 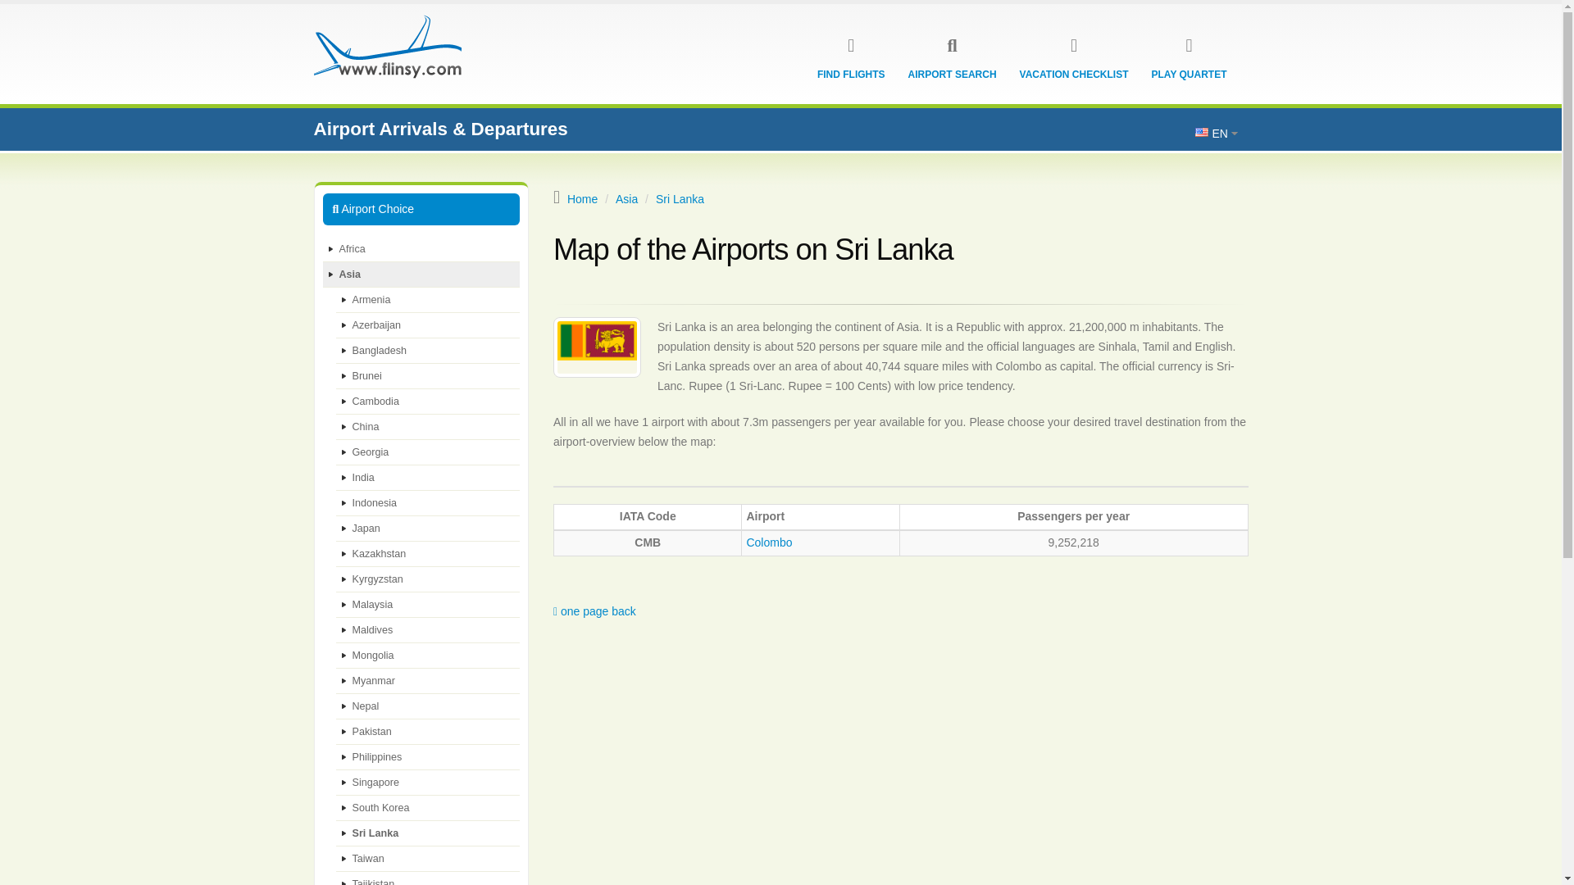 What do you see at coordinates (428, 528) in the screenshot?
I see `Japan` at bounding box center [428, 528].